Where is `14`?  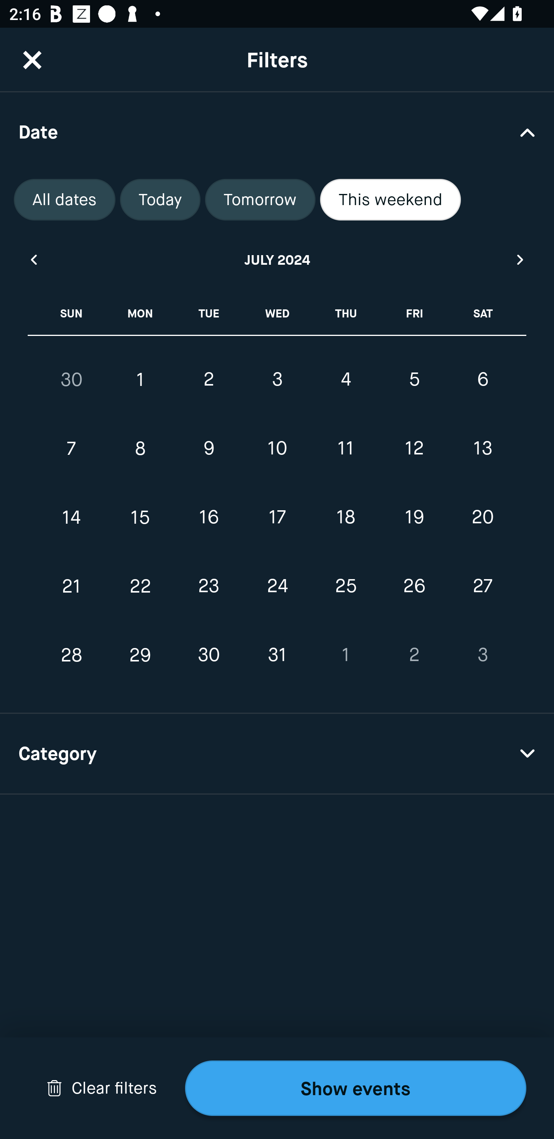 14 is located at coordinates (72, 517).